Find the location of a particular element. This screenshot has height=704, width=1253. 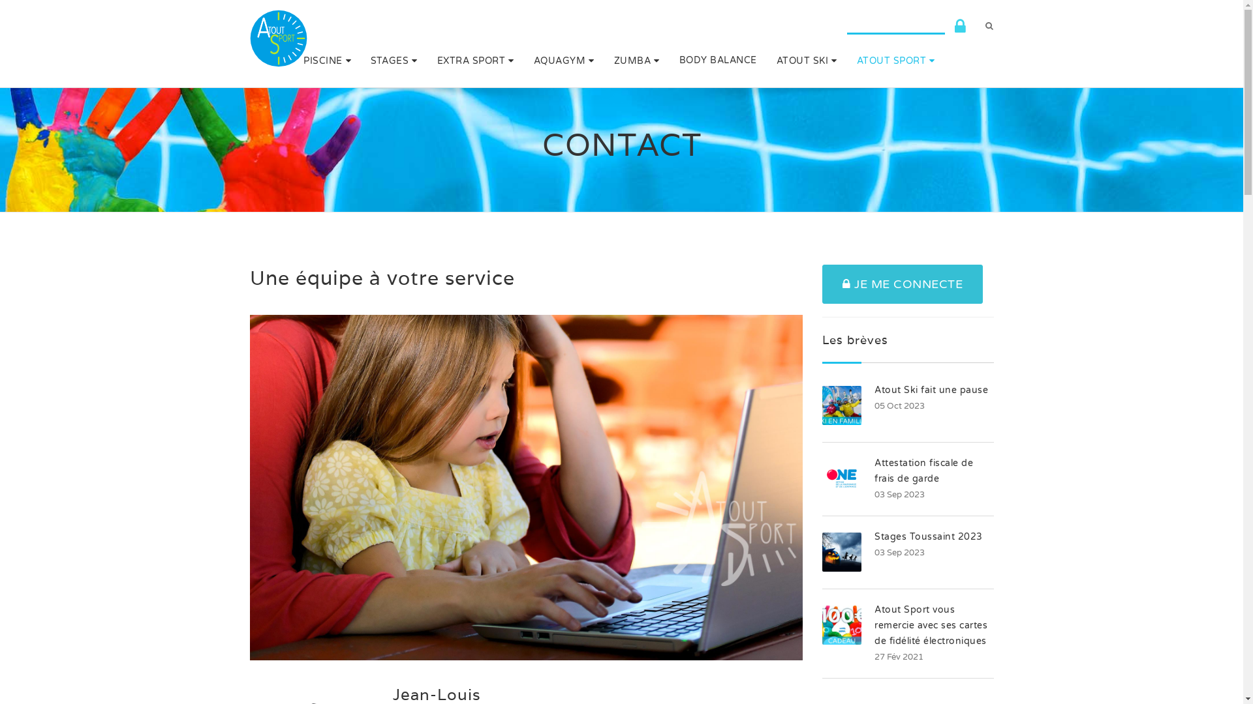

STAGES is located at coordinates (394, 60).